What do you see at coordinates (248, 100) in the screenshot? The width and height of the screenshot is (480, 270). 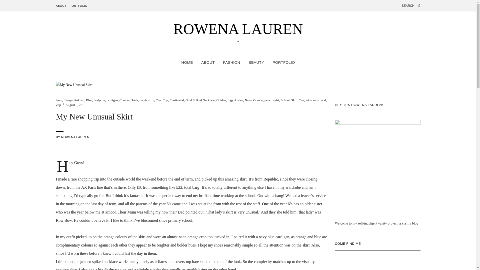 I see `Navy` at bounding box center [248, 100].